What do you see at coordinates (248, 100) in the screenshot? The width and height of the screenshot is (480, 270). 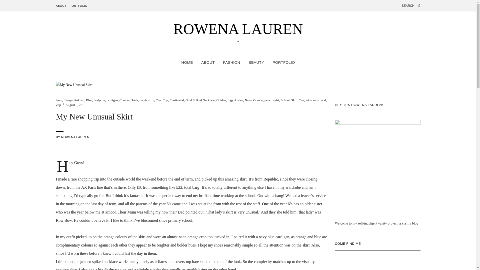 I see `Navy` at bounding box center [248, 100].